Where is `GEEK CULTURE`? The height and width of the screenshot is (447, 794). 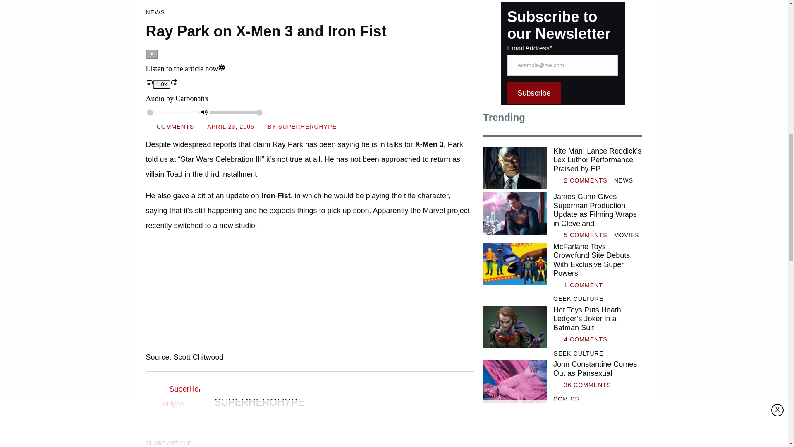
GEEK CULTURE is located at coordinates (578, 299).